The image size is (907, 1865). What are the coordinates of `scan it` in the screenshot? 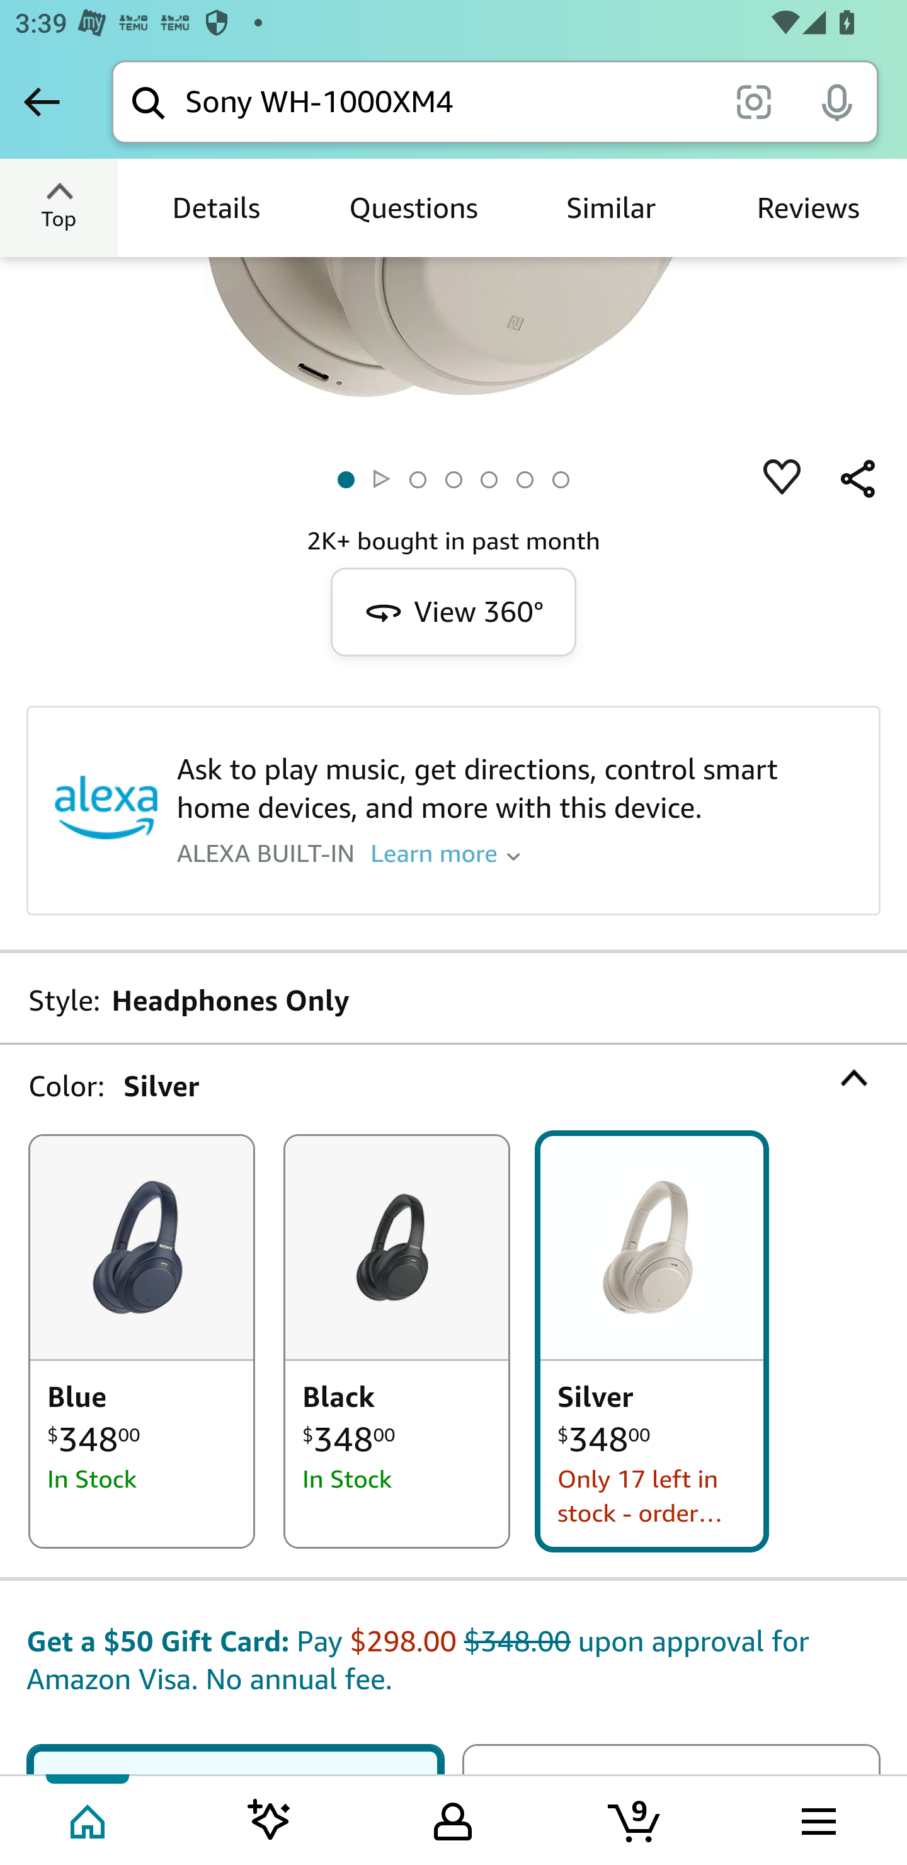 It's located at (753, 101).